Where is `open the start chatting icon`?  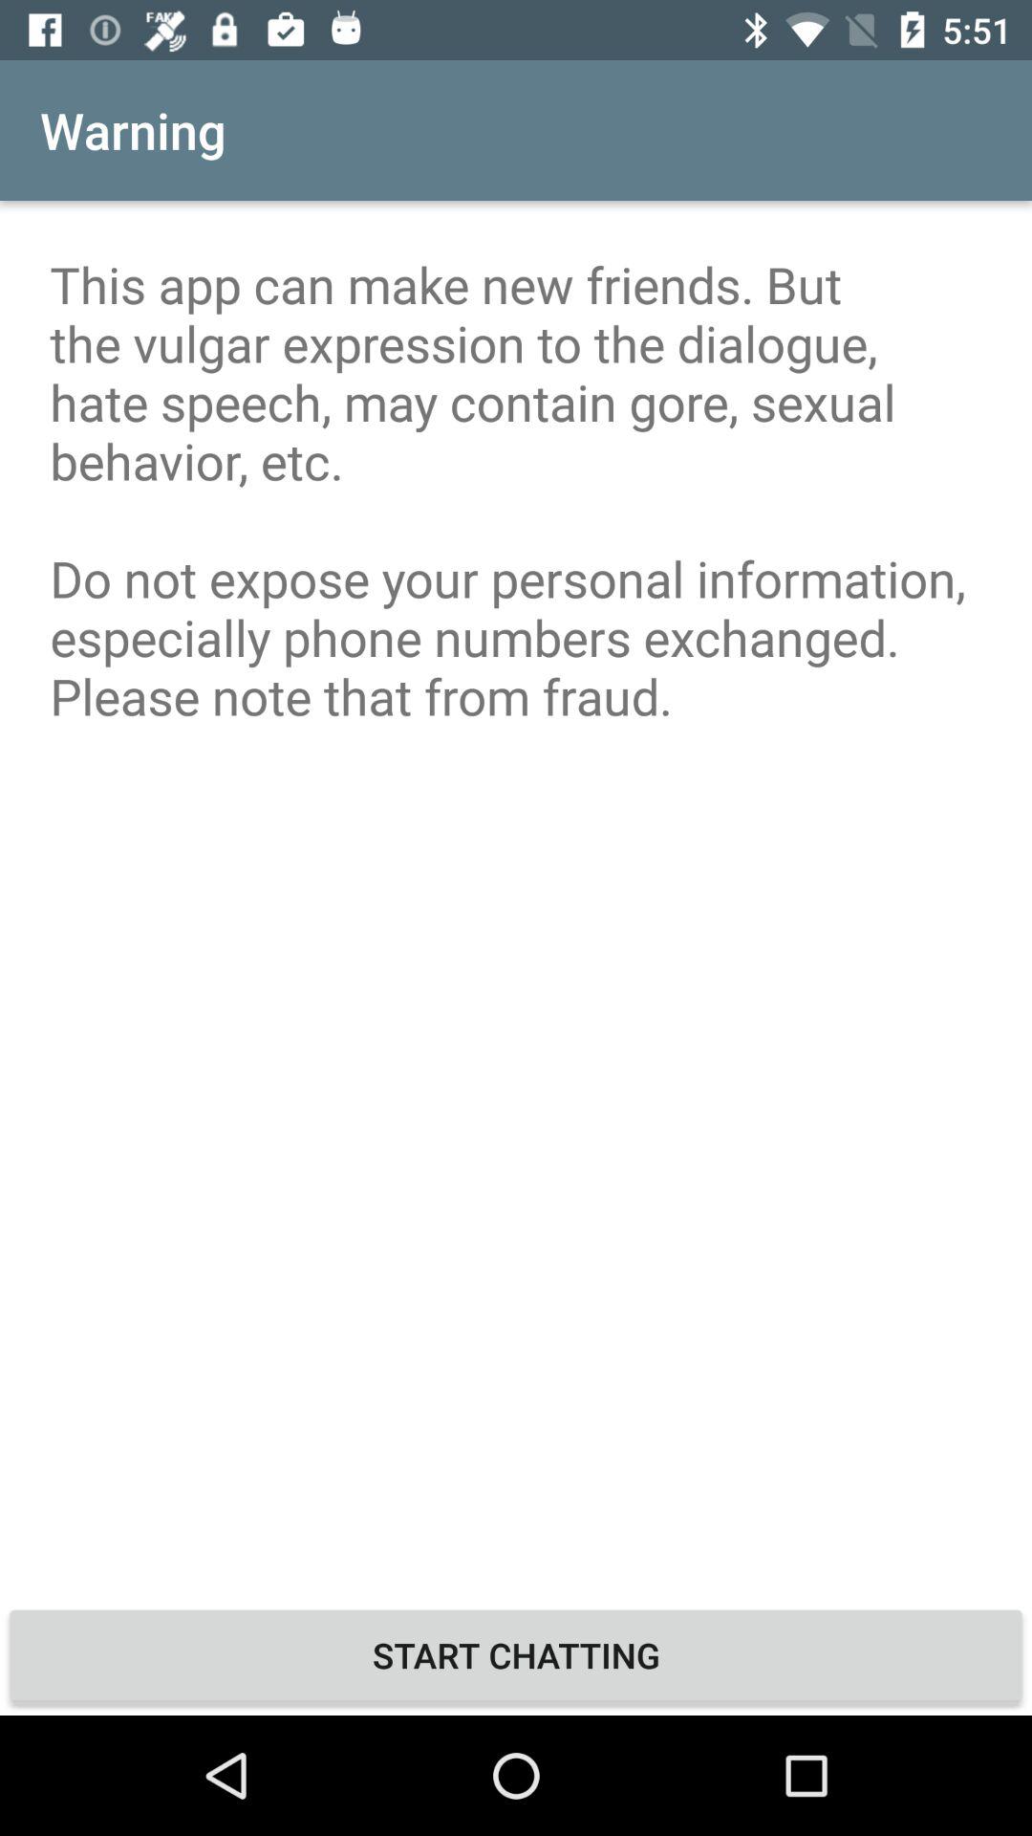 open the start chatting icon is located at coordinates (516, 1654).